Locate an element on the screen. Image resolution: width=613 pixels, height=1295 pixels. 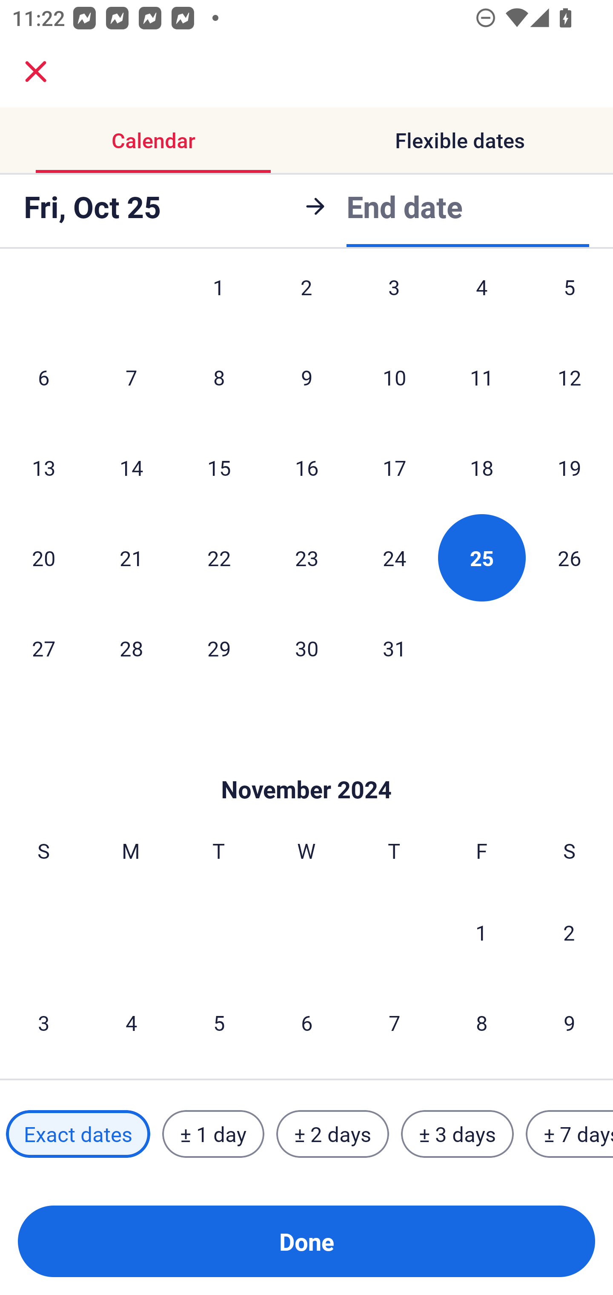
29 Tuesday, October 29, 2024 is located at coordinates (219, 648).